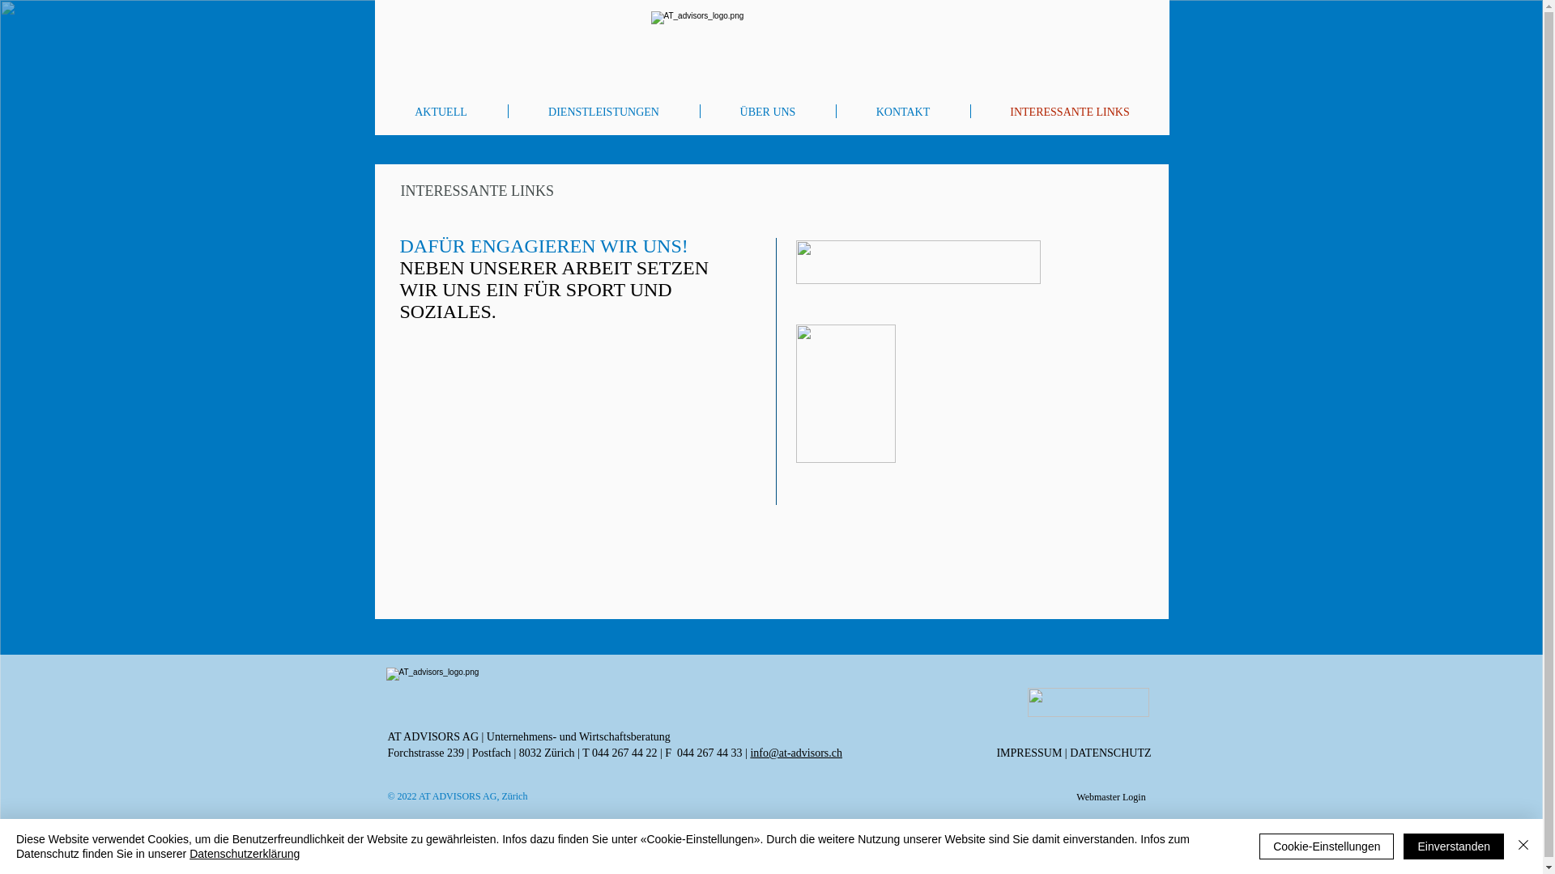 The image size is (1555, 874). What do you see at coordinates (1069, 112) in the screenshot?
I see `INTERESSANTE LINKS` at bounding box center [1069, 112].